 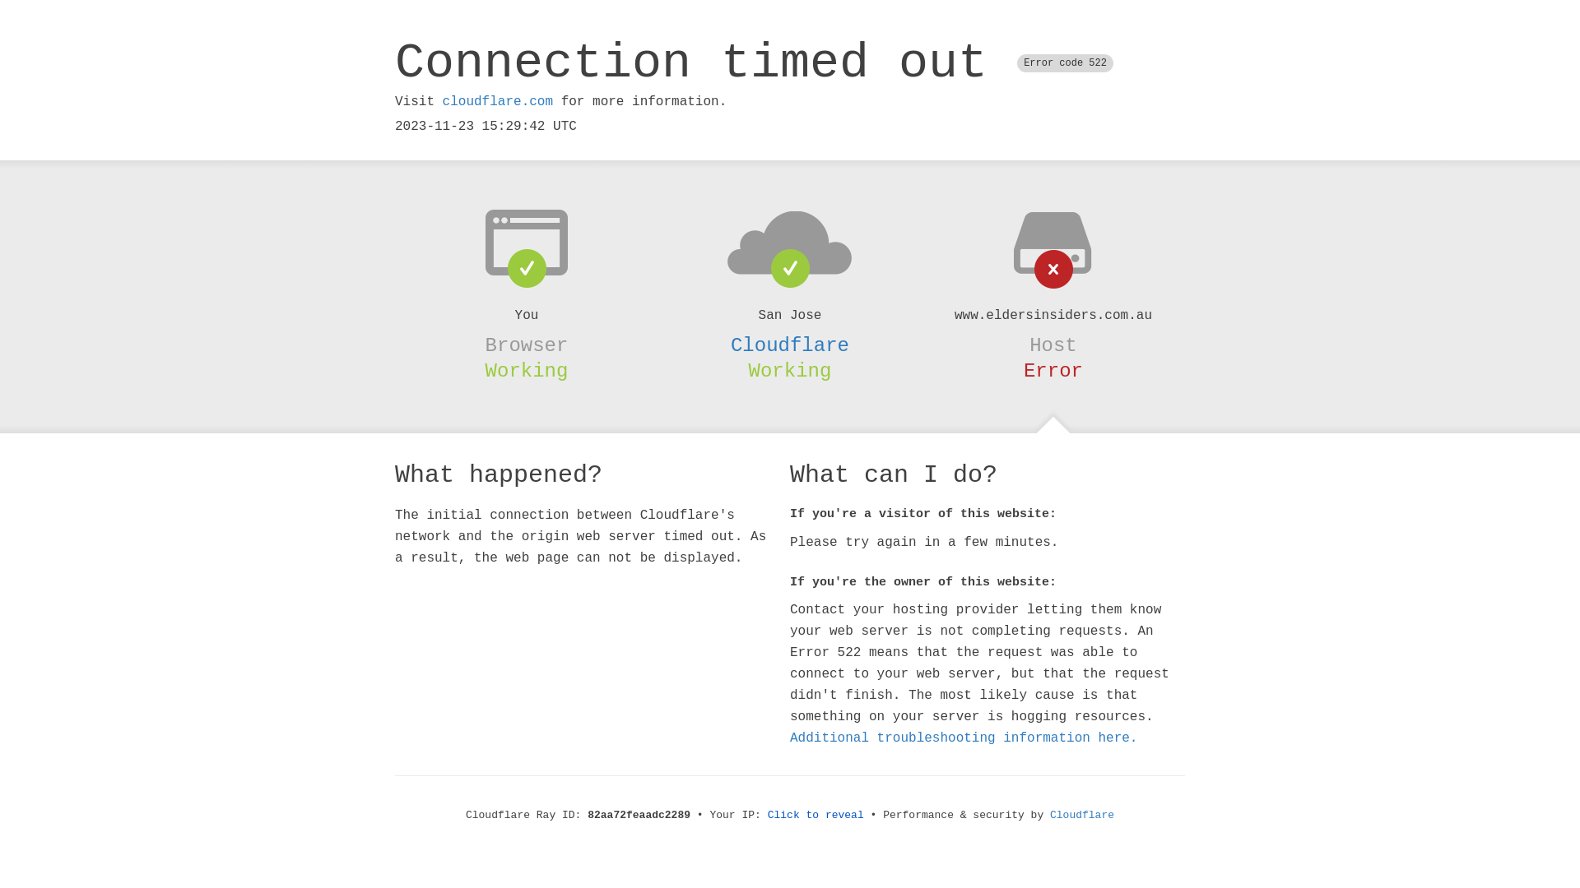 What do you see at coordinates (498, 102) in the screenshot?
I see `cloudflare.com` at bounding box center [498, 102].